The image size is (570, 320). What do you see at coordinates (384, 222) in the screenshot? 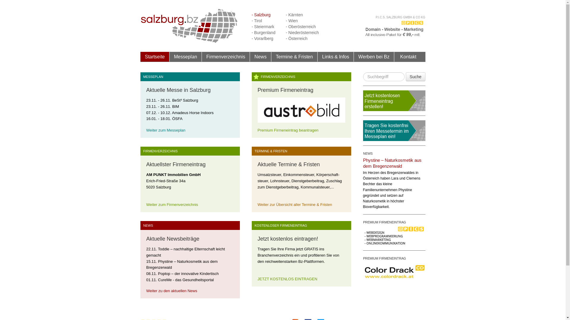
I see `PREMIUM FIRMENEINTRAG` at bounding box center [384, 222].